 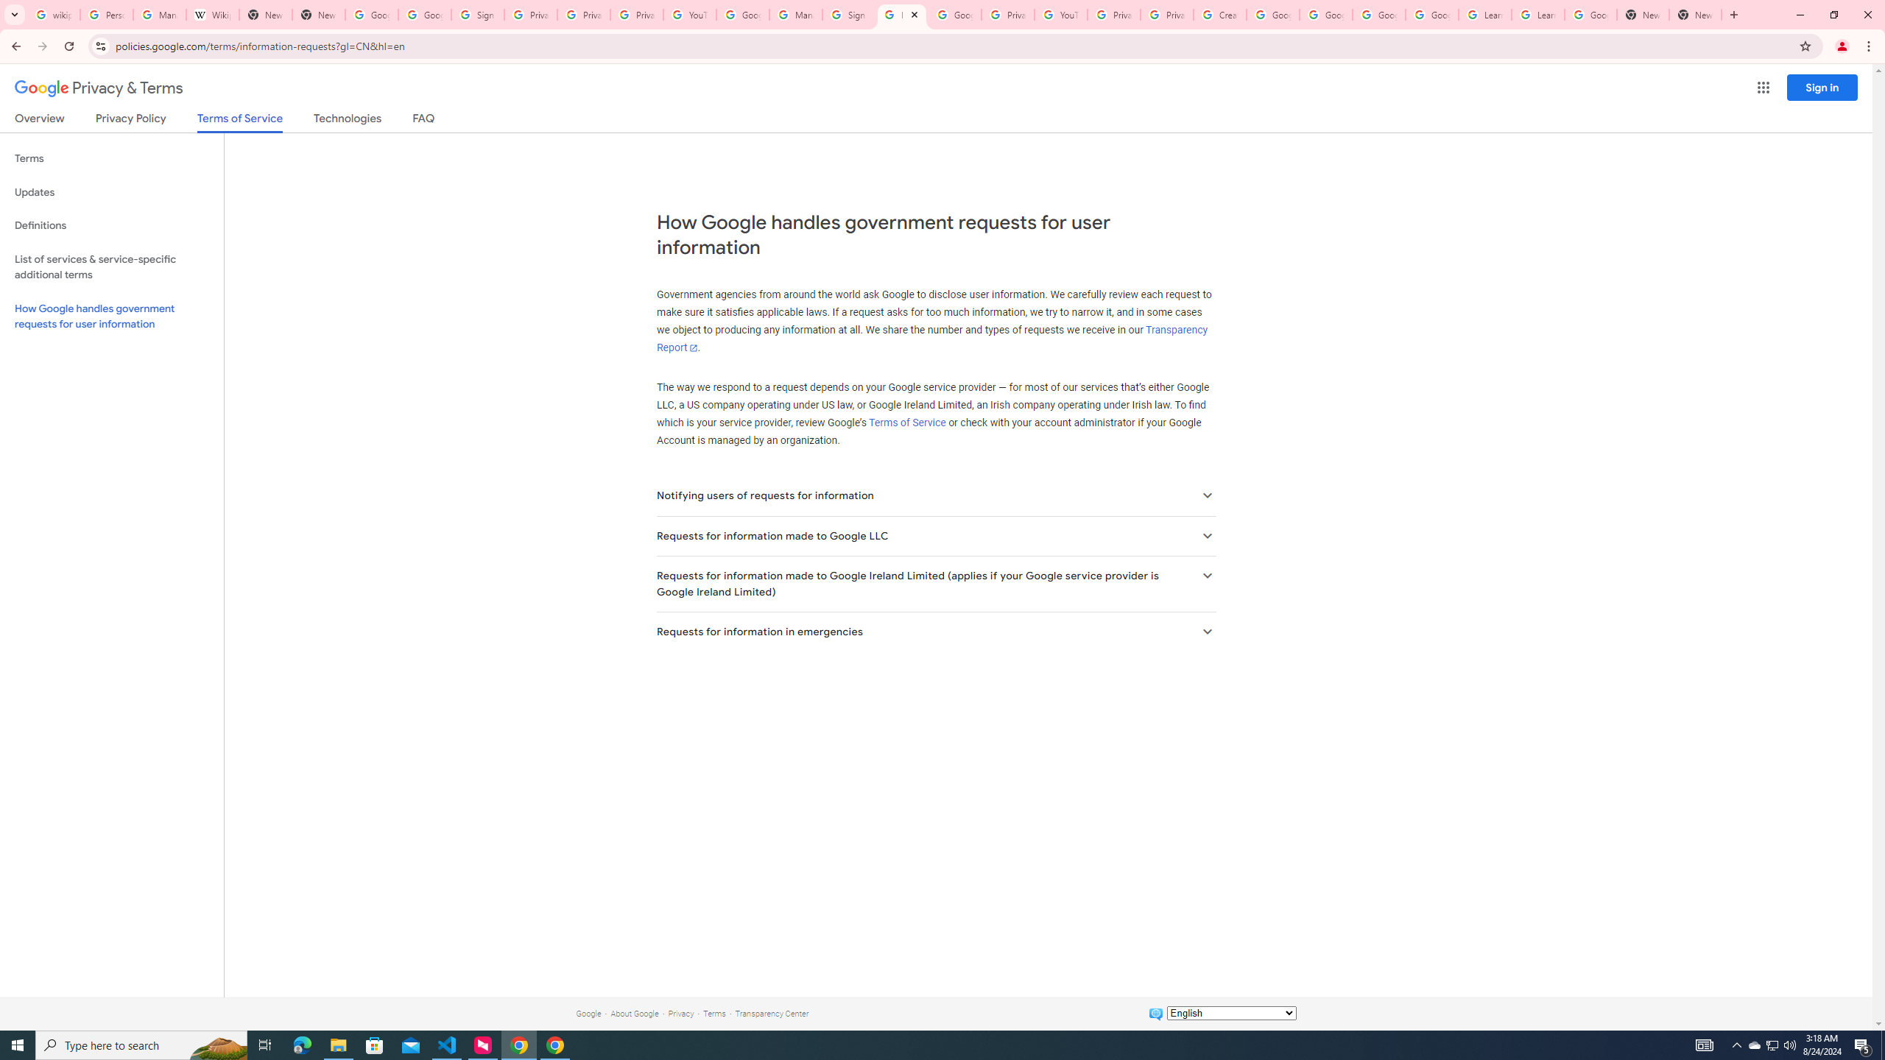 What do you see at coordinates (112, 266) in the screenshot?
I see `List of services & service-specific additional terms` at bounding box center [112, 266].